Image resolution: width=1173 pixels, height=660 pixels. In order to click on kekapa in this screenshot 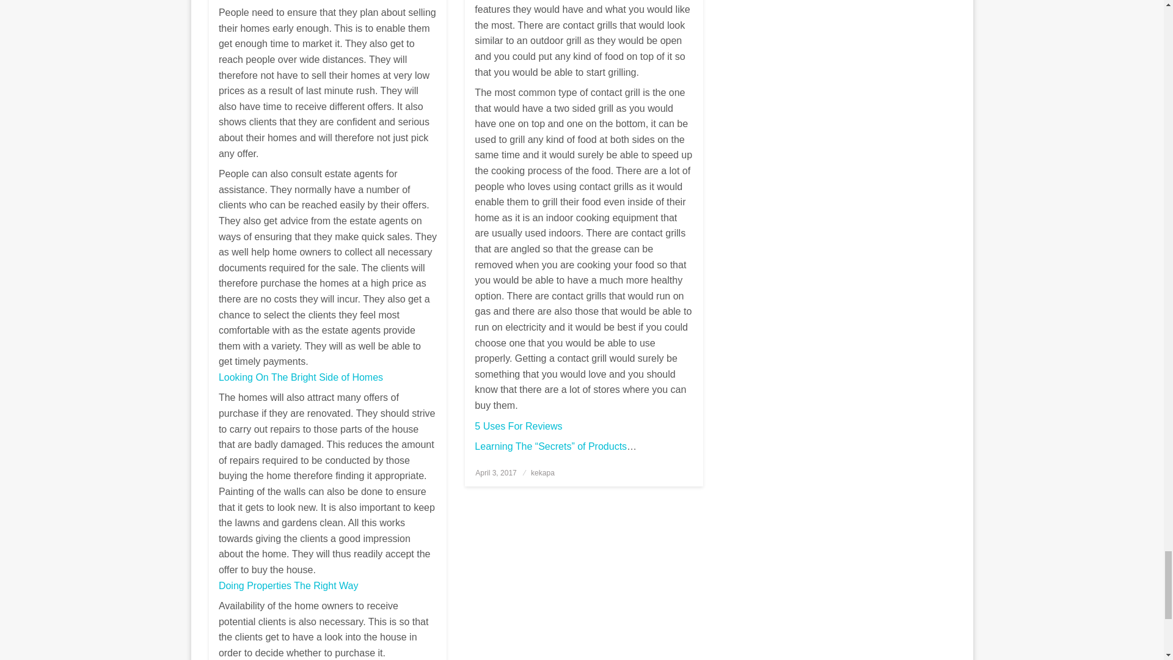, I will do `click(543, 472)`.